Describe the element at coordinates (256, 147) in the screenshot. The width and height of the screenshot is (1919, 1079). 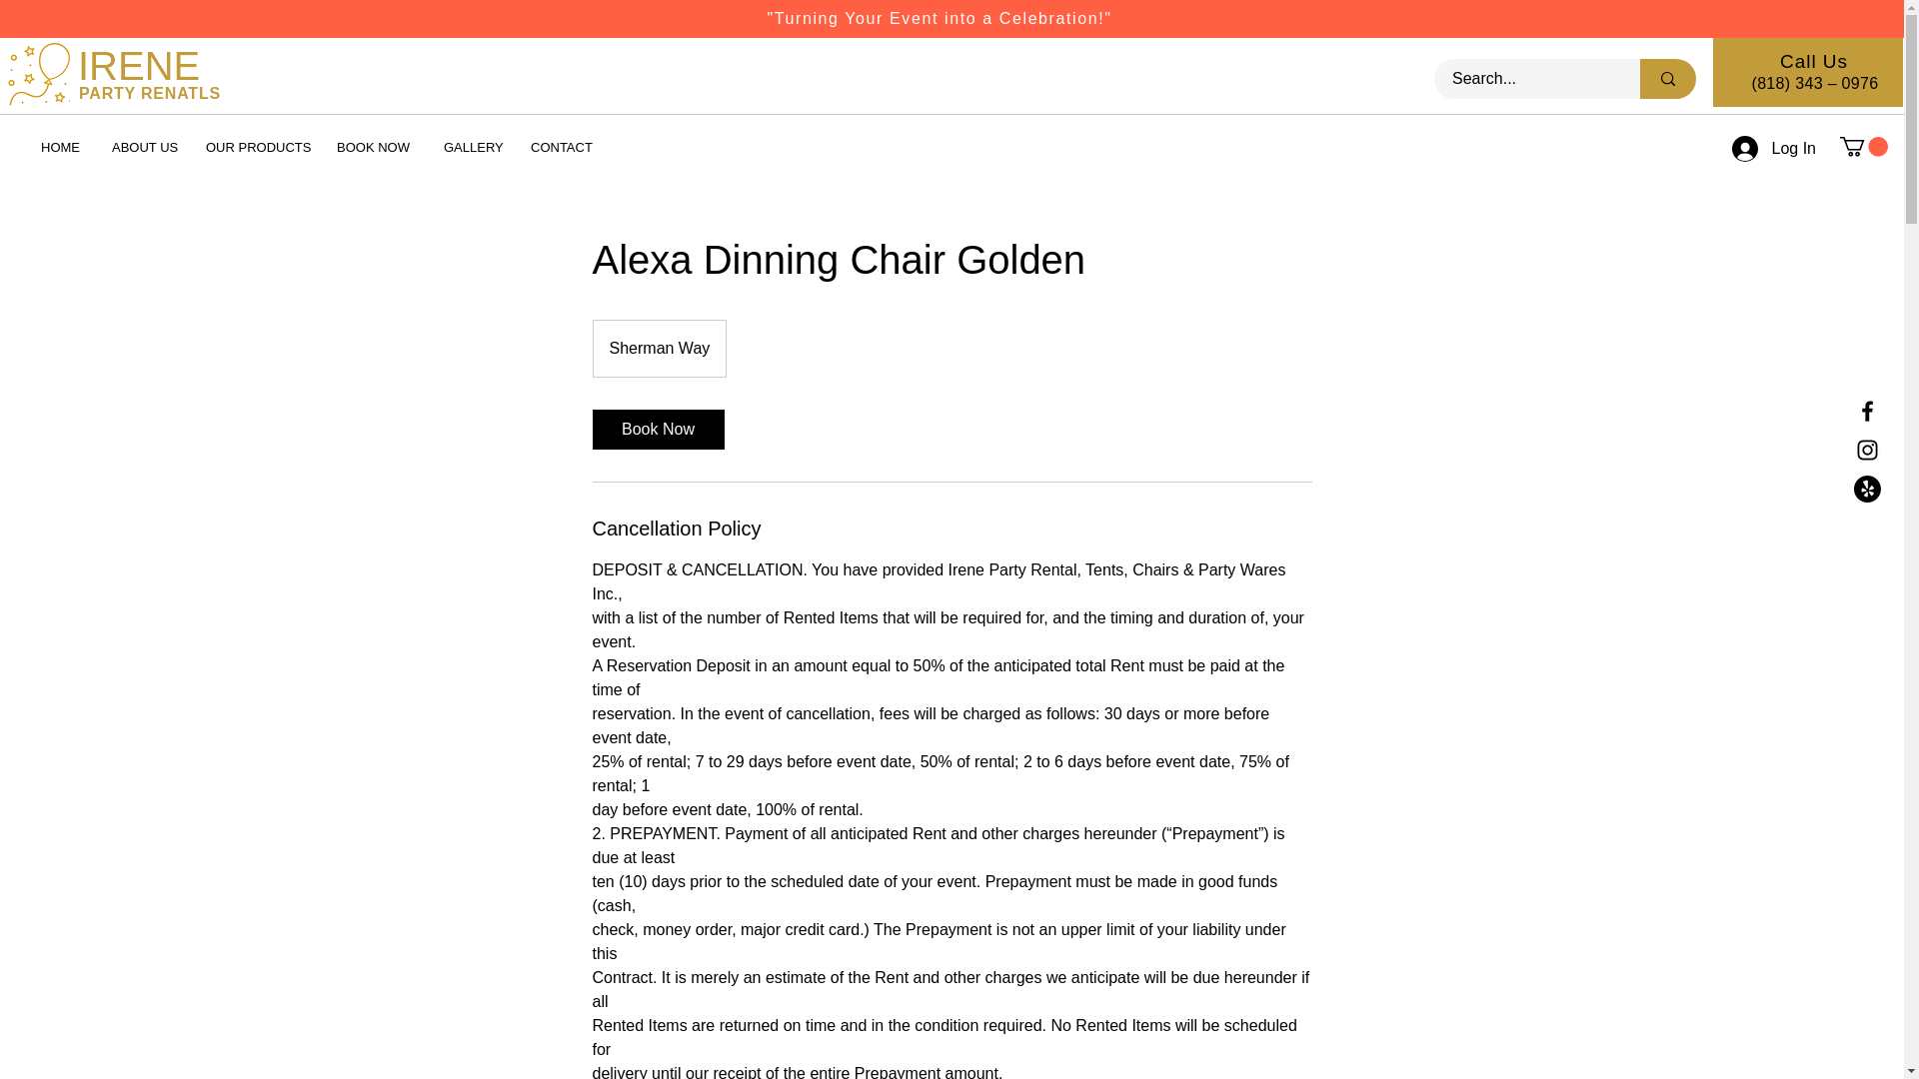
I see `OUR PRODUCTS` at that location.